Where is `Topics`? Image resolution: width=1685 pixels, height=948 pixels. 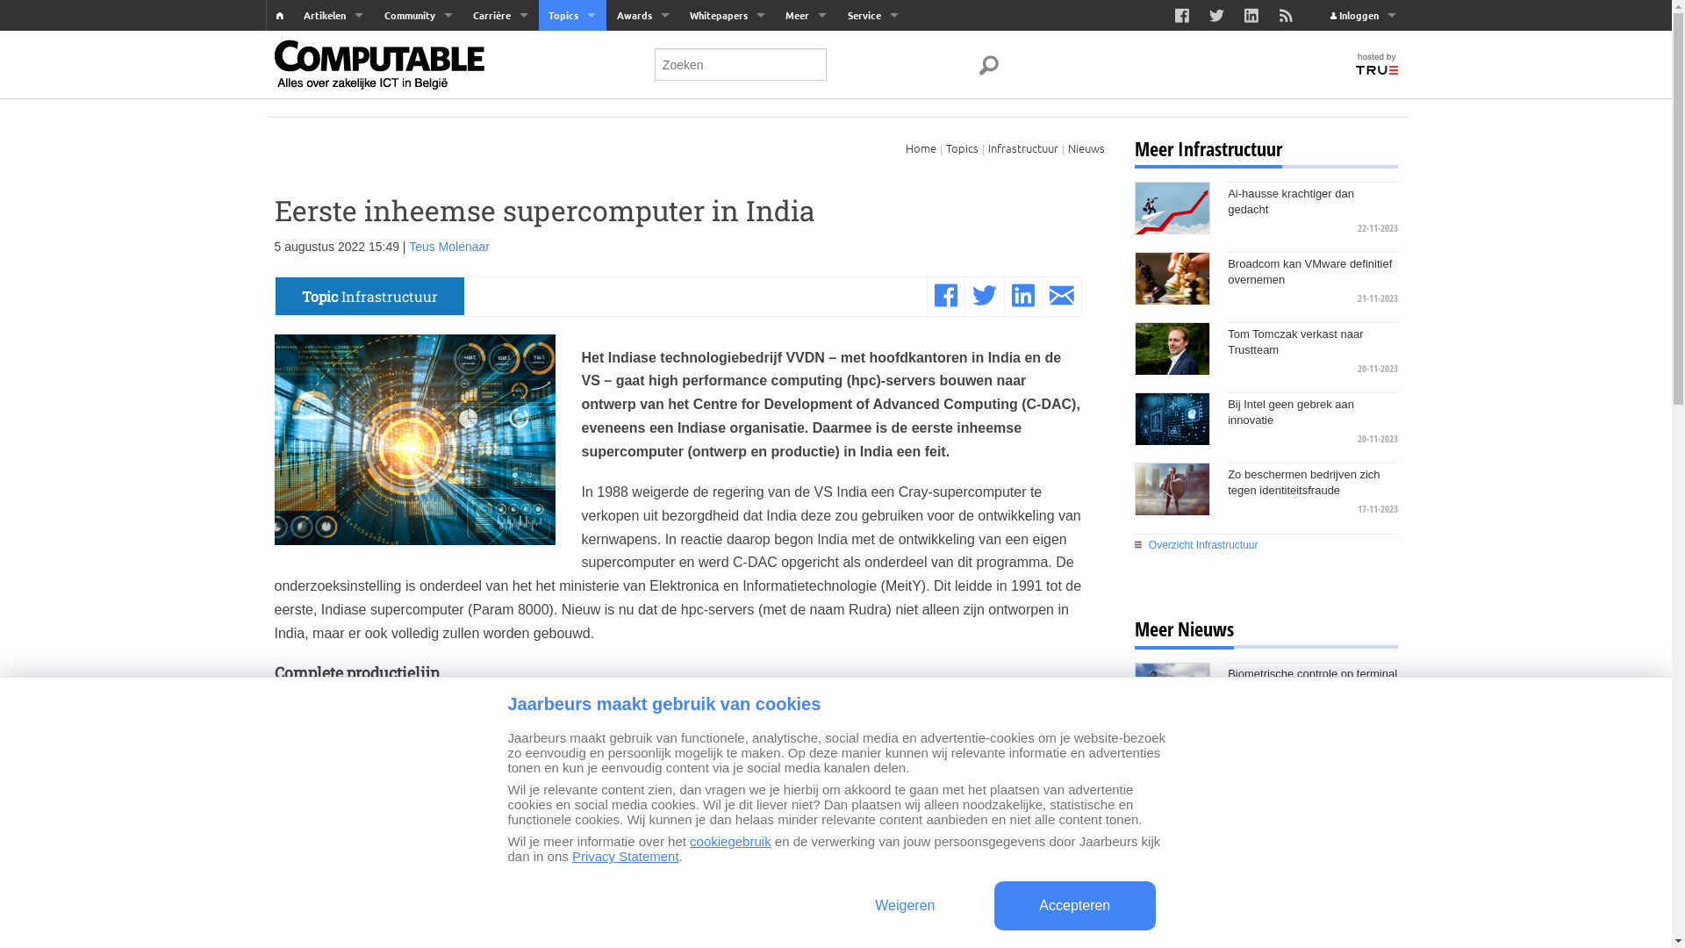
Topics is located at coordinates (572, 16).